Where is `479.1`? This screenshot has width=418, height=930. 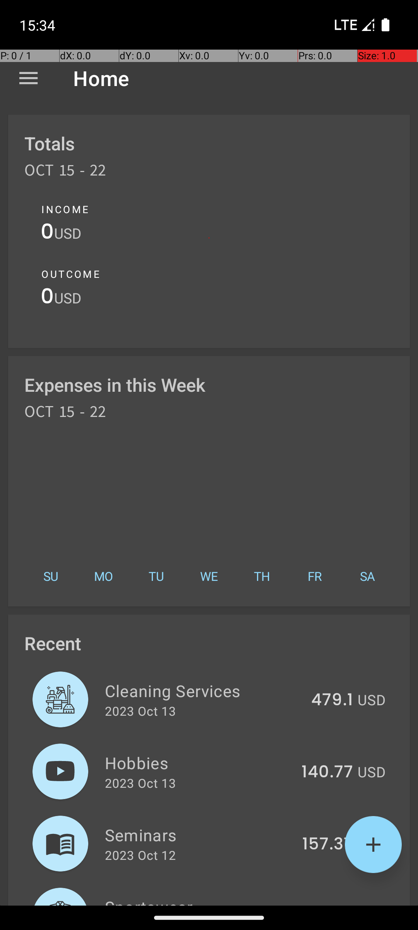 479.1 is located at coordinates (332, 700).